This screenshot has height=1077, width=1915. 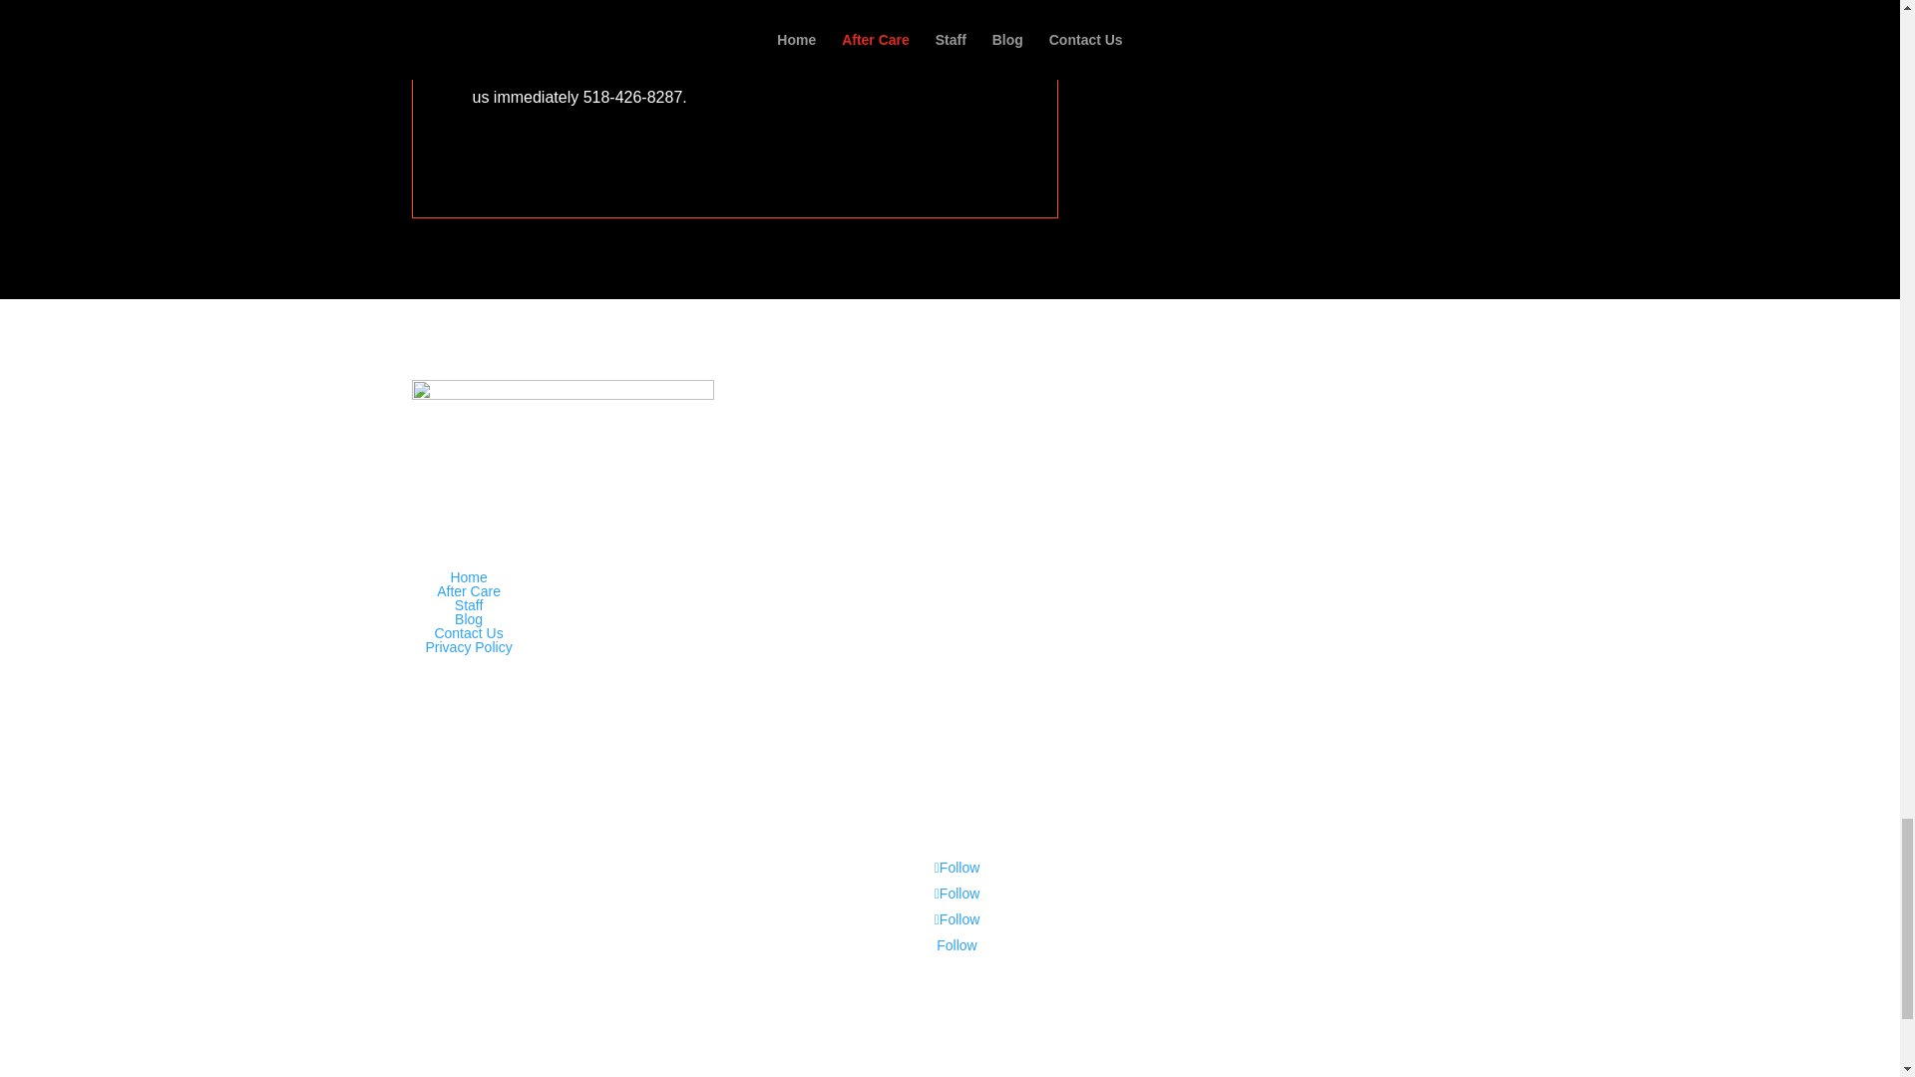 I want to click on Follow on Facebook, so click(x=957, y=868).